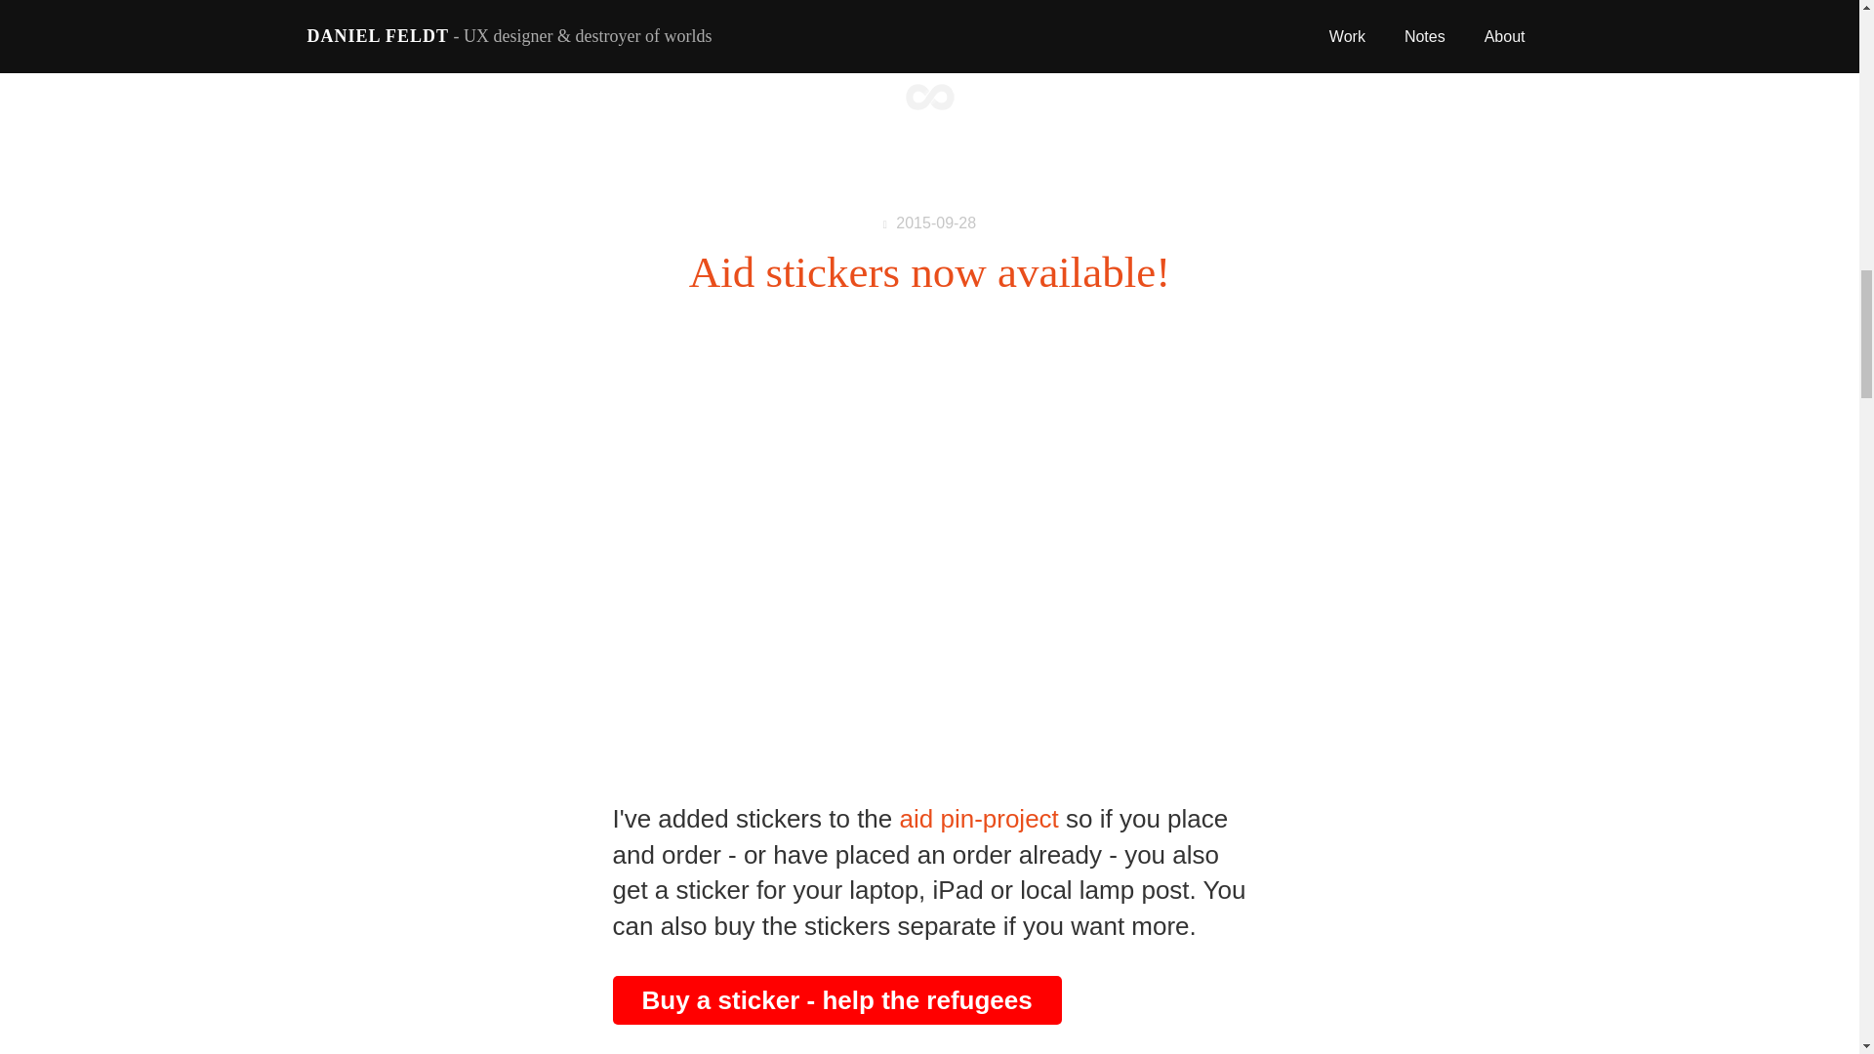  Describe the element at coordinates (930, 271) in the screenshot. I see `Aid stickers now available!` at that location.